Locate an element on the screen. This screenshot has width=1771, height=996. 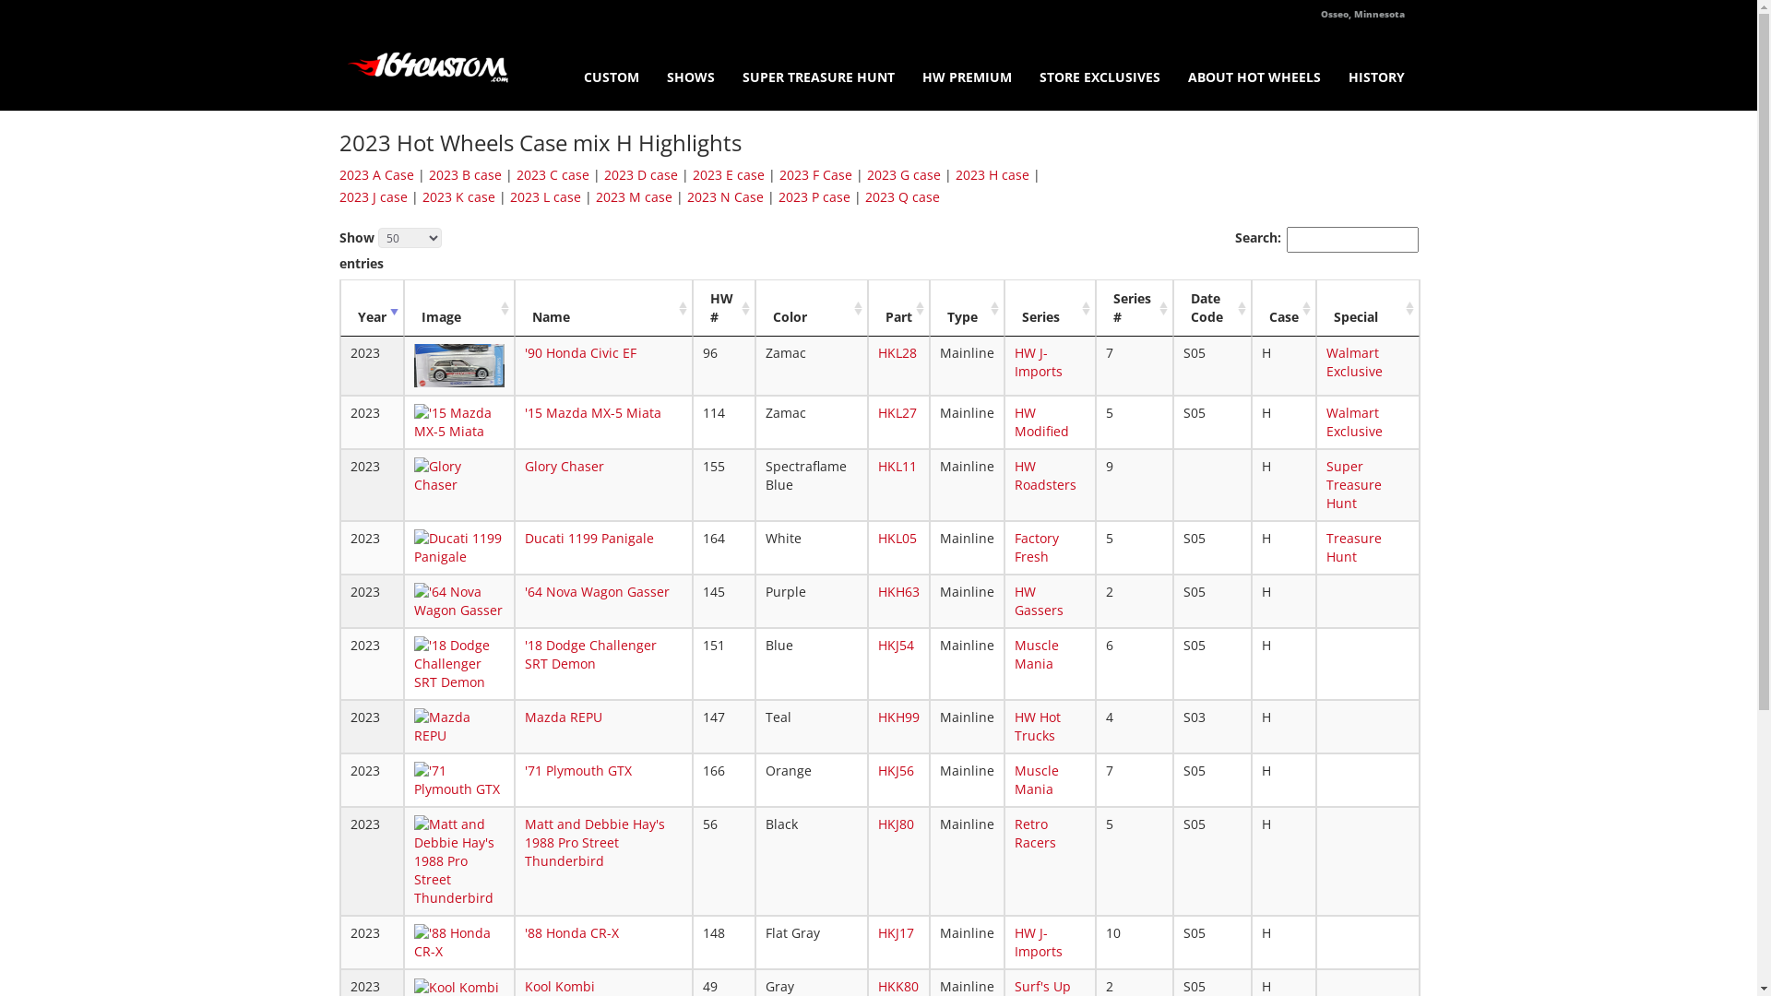
ABOUT HOT WHEELS is located at coordinates (1254, 68).